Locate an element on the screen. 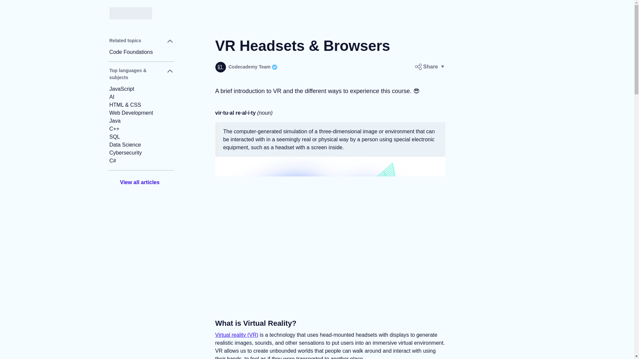 The height and width of the screenshot is (359, 639). Related topics is located at coordinates (141, 43).